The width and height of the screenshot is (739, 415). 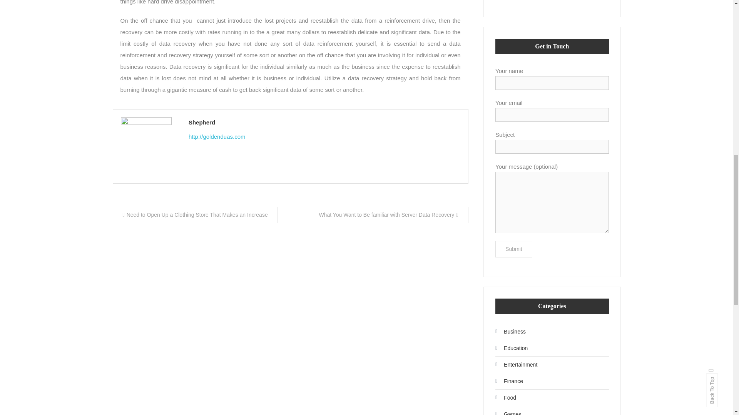 What do you see at coordinates (513, 249) in the screenshot?
I see `Submit` at bounding box center [513, 249].